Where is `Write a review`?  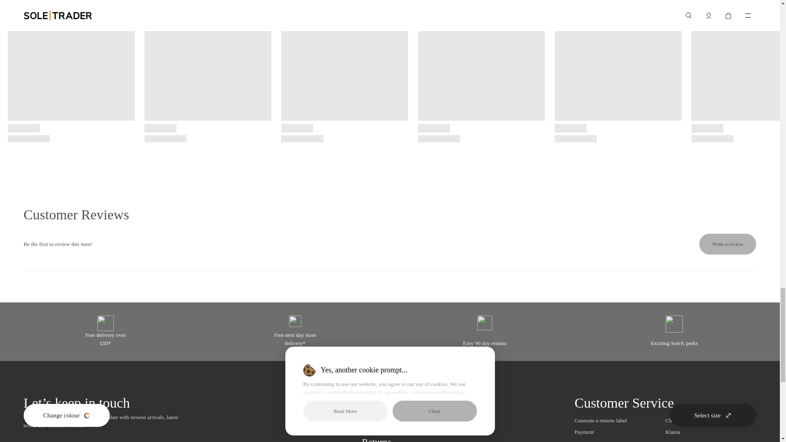 Write a review is located at coordinates (728, 244).